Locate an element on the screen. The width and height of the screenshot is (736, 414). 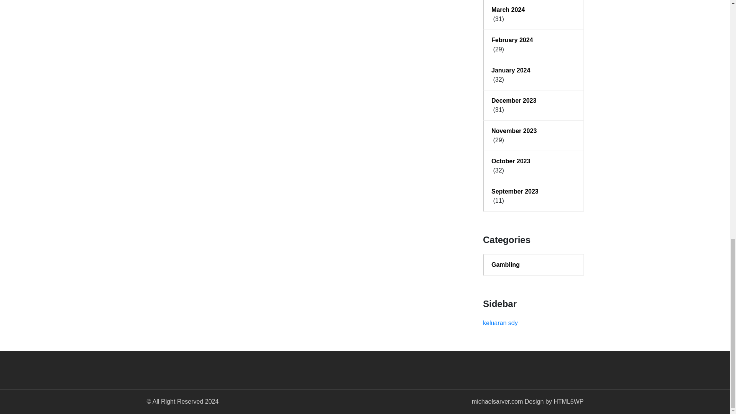
Gambling is located at coordinates (534, 265).